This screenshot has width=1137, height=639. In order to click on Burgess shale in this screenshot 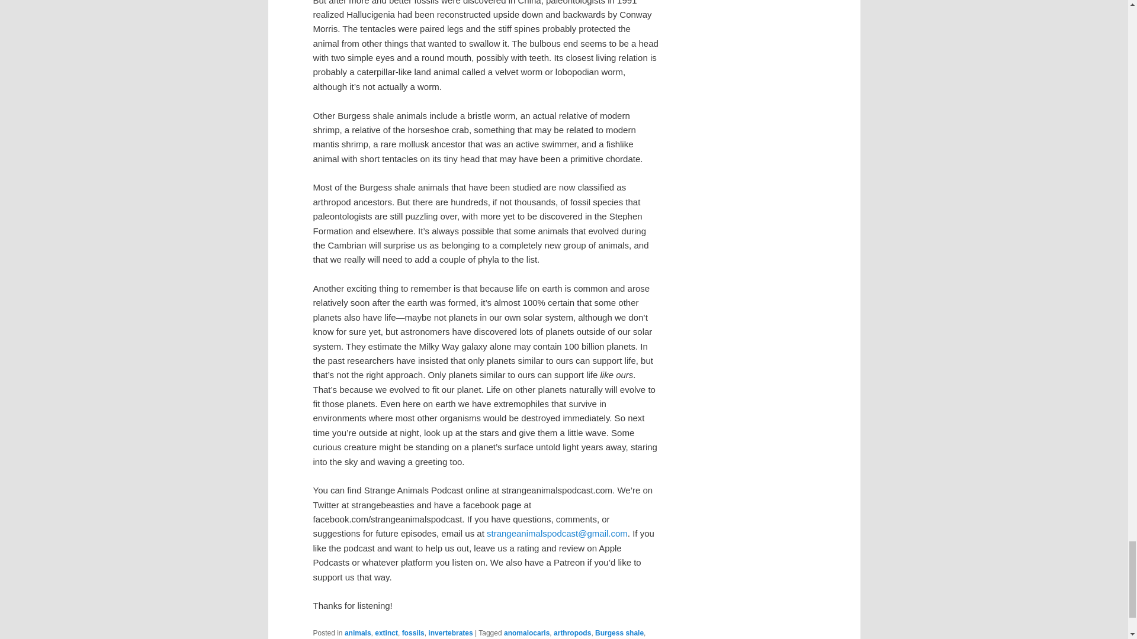, I will do `click(619, 632)`.